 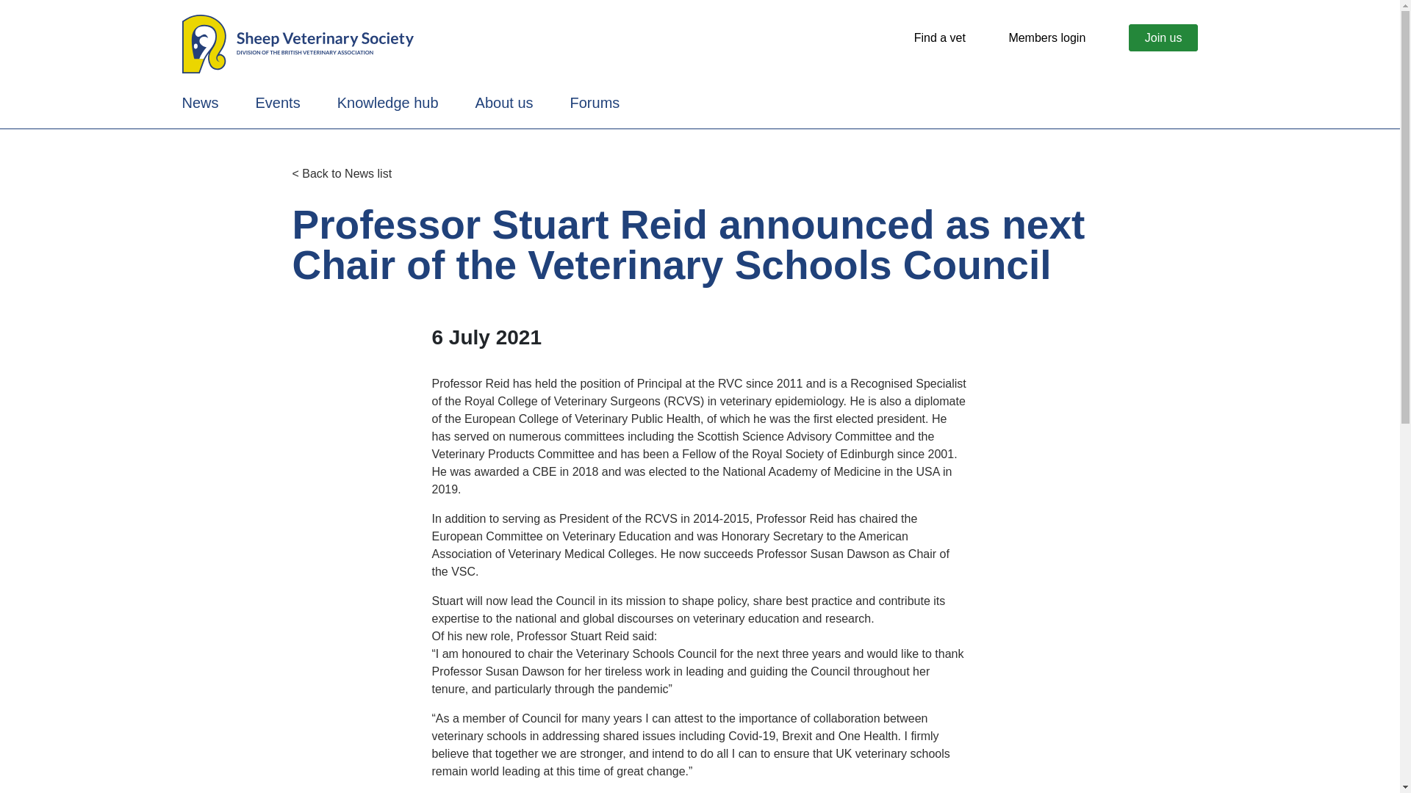 What do you see at coordinates (388, 103) in the screenshot?
I see `Knowledge hub` at bounding box center [388, 103].